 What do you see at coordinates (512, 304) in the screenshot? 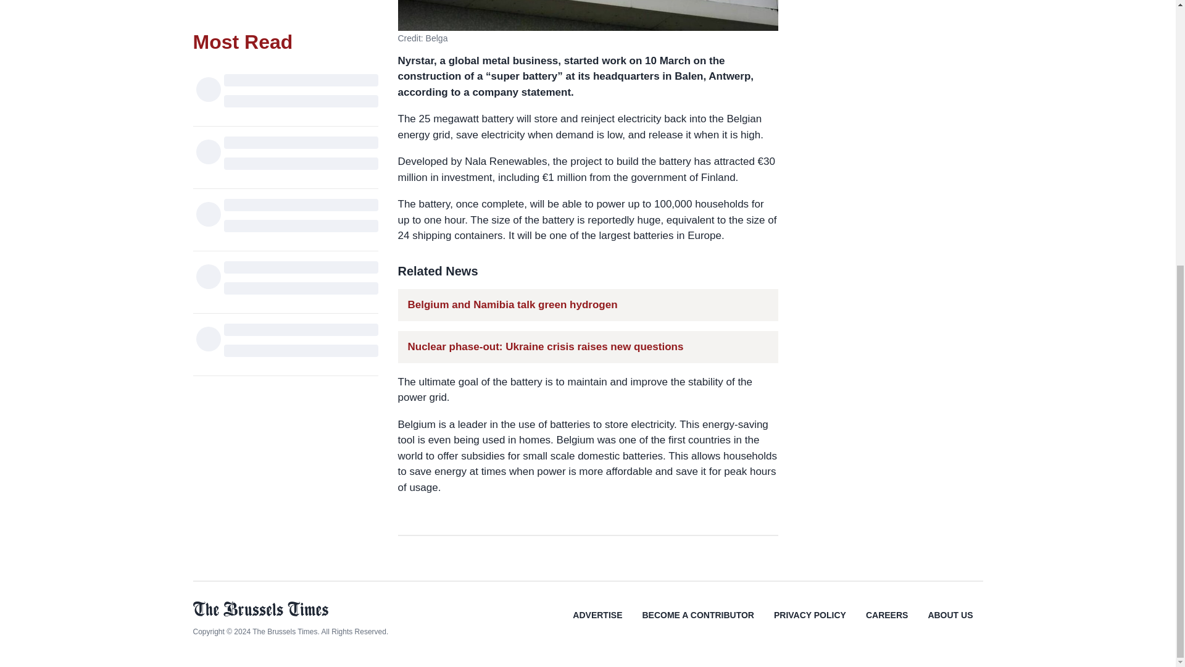
I see `Belgium and Namibia talk green hydrogen` at bounding box center [512, 304].